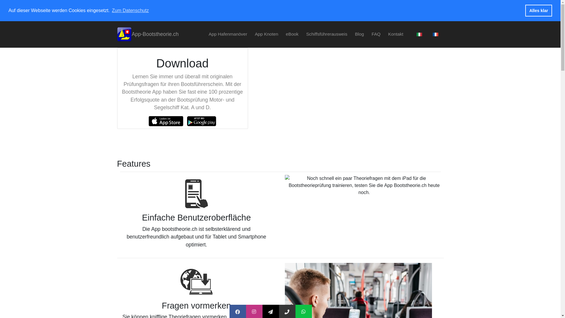 The height and width of the screenshot is (318, 565). What do you see at coordinates (148, 34) in the screenshot?
I see `App-Bootstheorie.ch` at bounding box center [148, 34].